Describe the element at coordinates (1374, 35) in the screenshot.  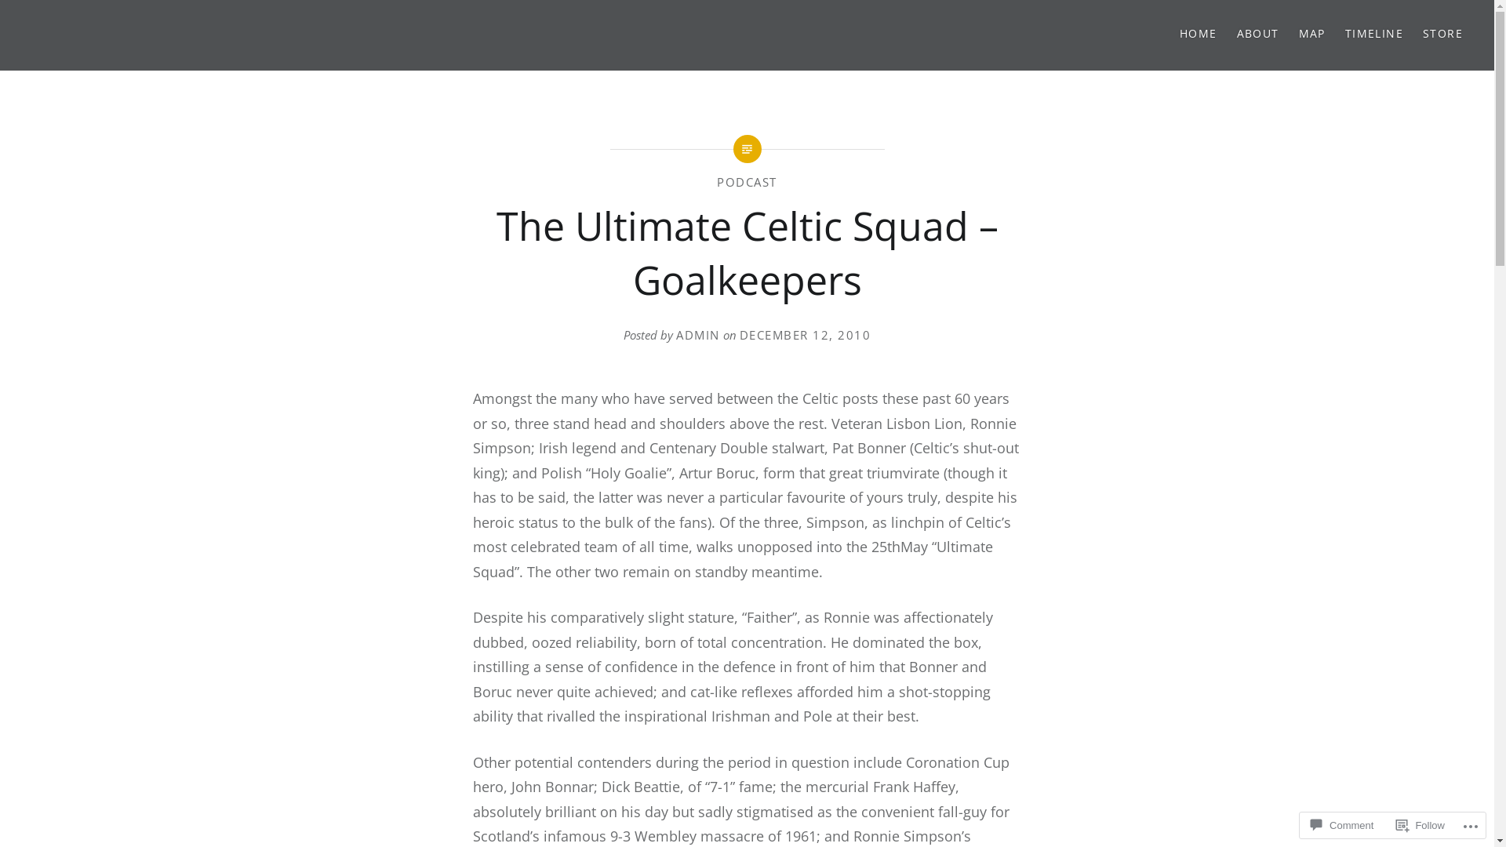
I see `TIMELINE` at that location.